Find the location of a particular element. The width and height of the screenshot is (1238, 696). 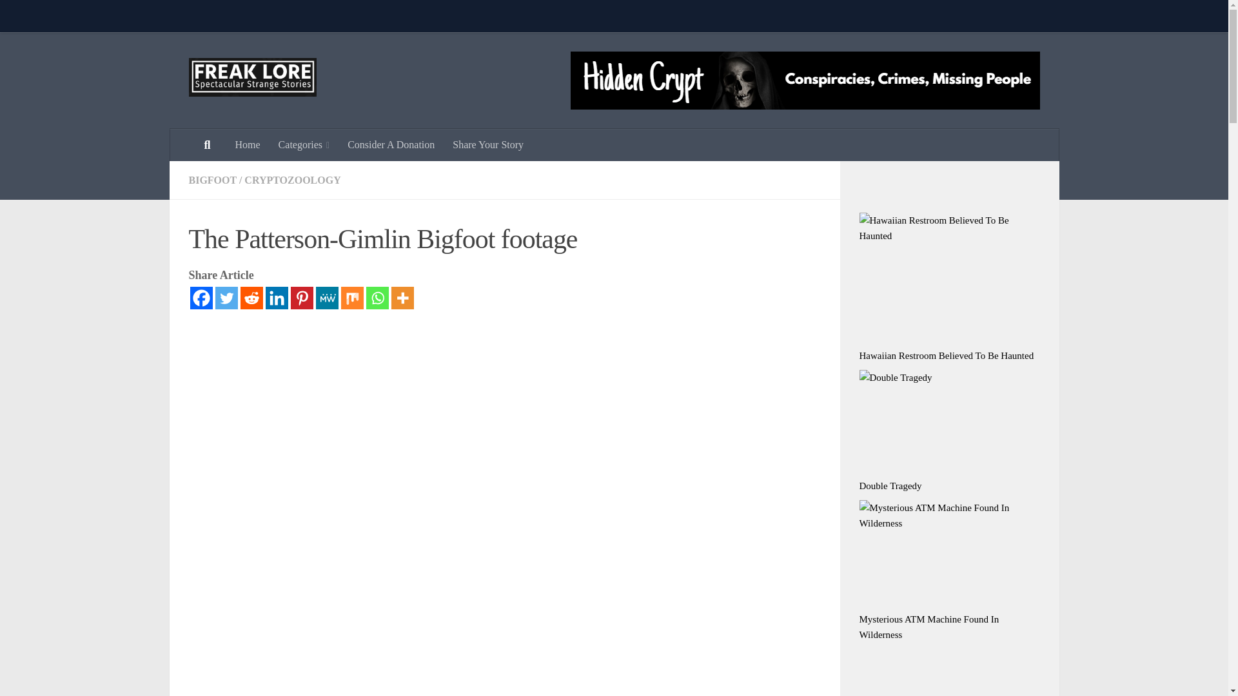

Consider A Donation is located at coordinates (391, 144).